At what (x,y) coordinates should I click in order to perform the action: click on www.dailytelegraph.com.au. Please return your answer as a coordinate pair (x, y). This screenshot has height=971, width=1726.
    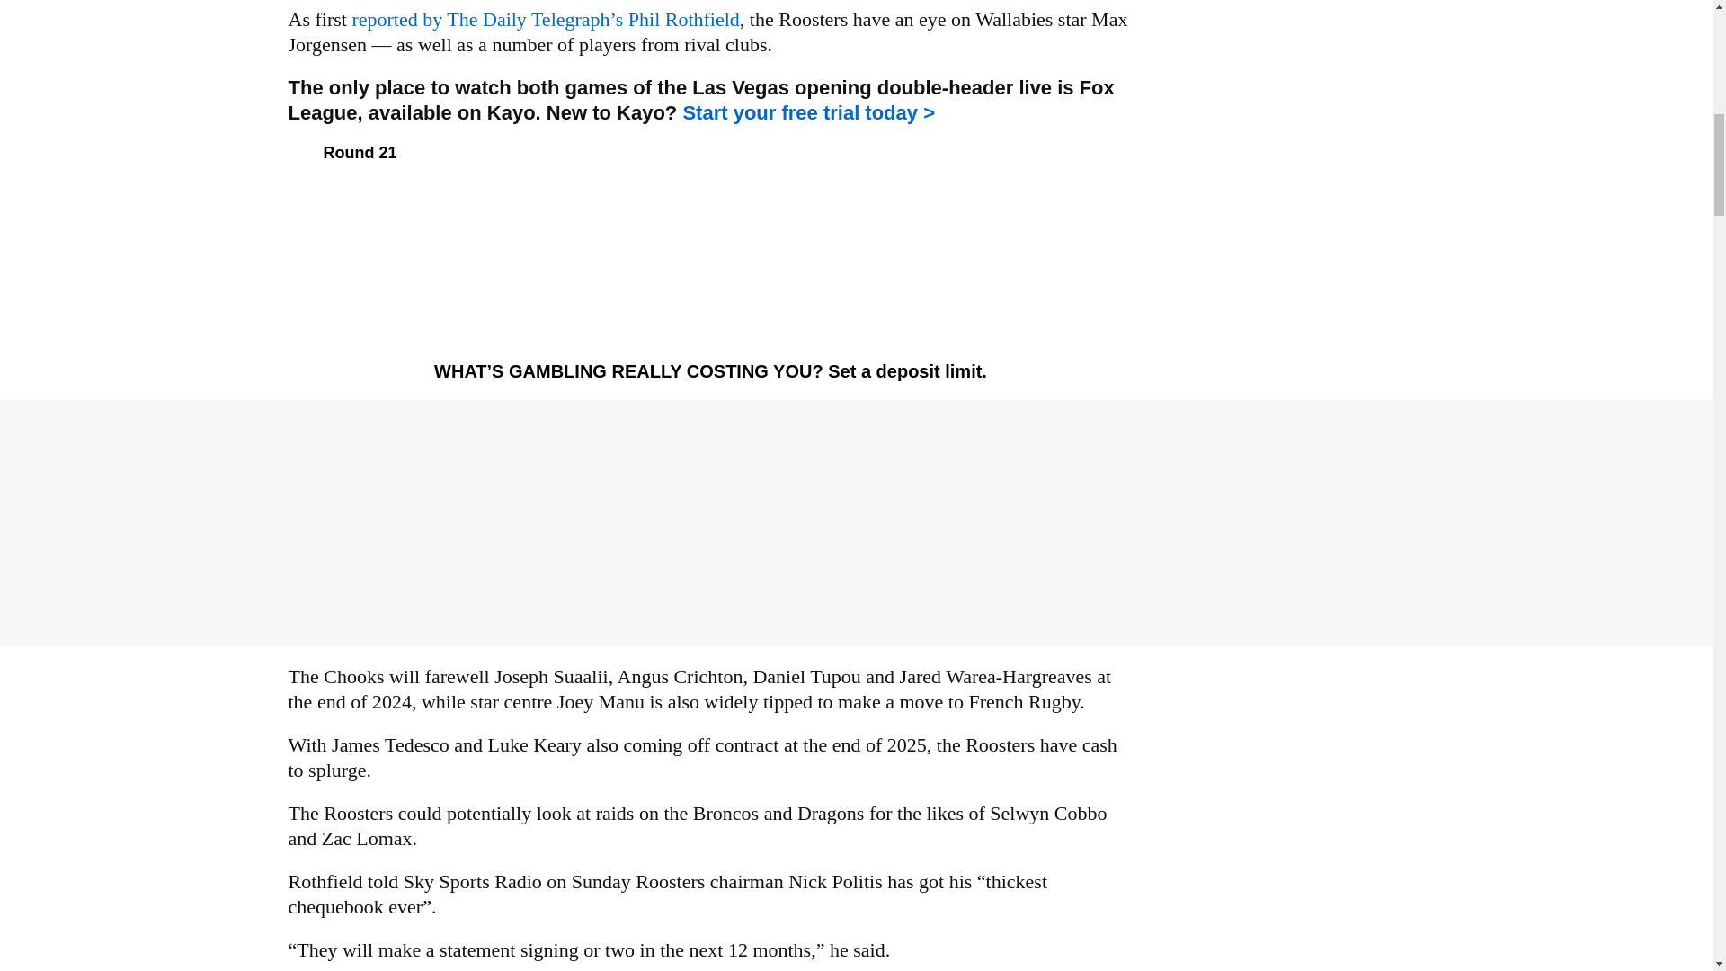
    Looking at the image, I should click on (545, 18).